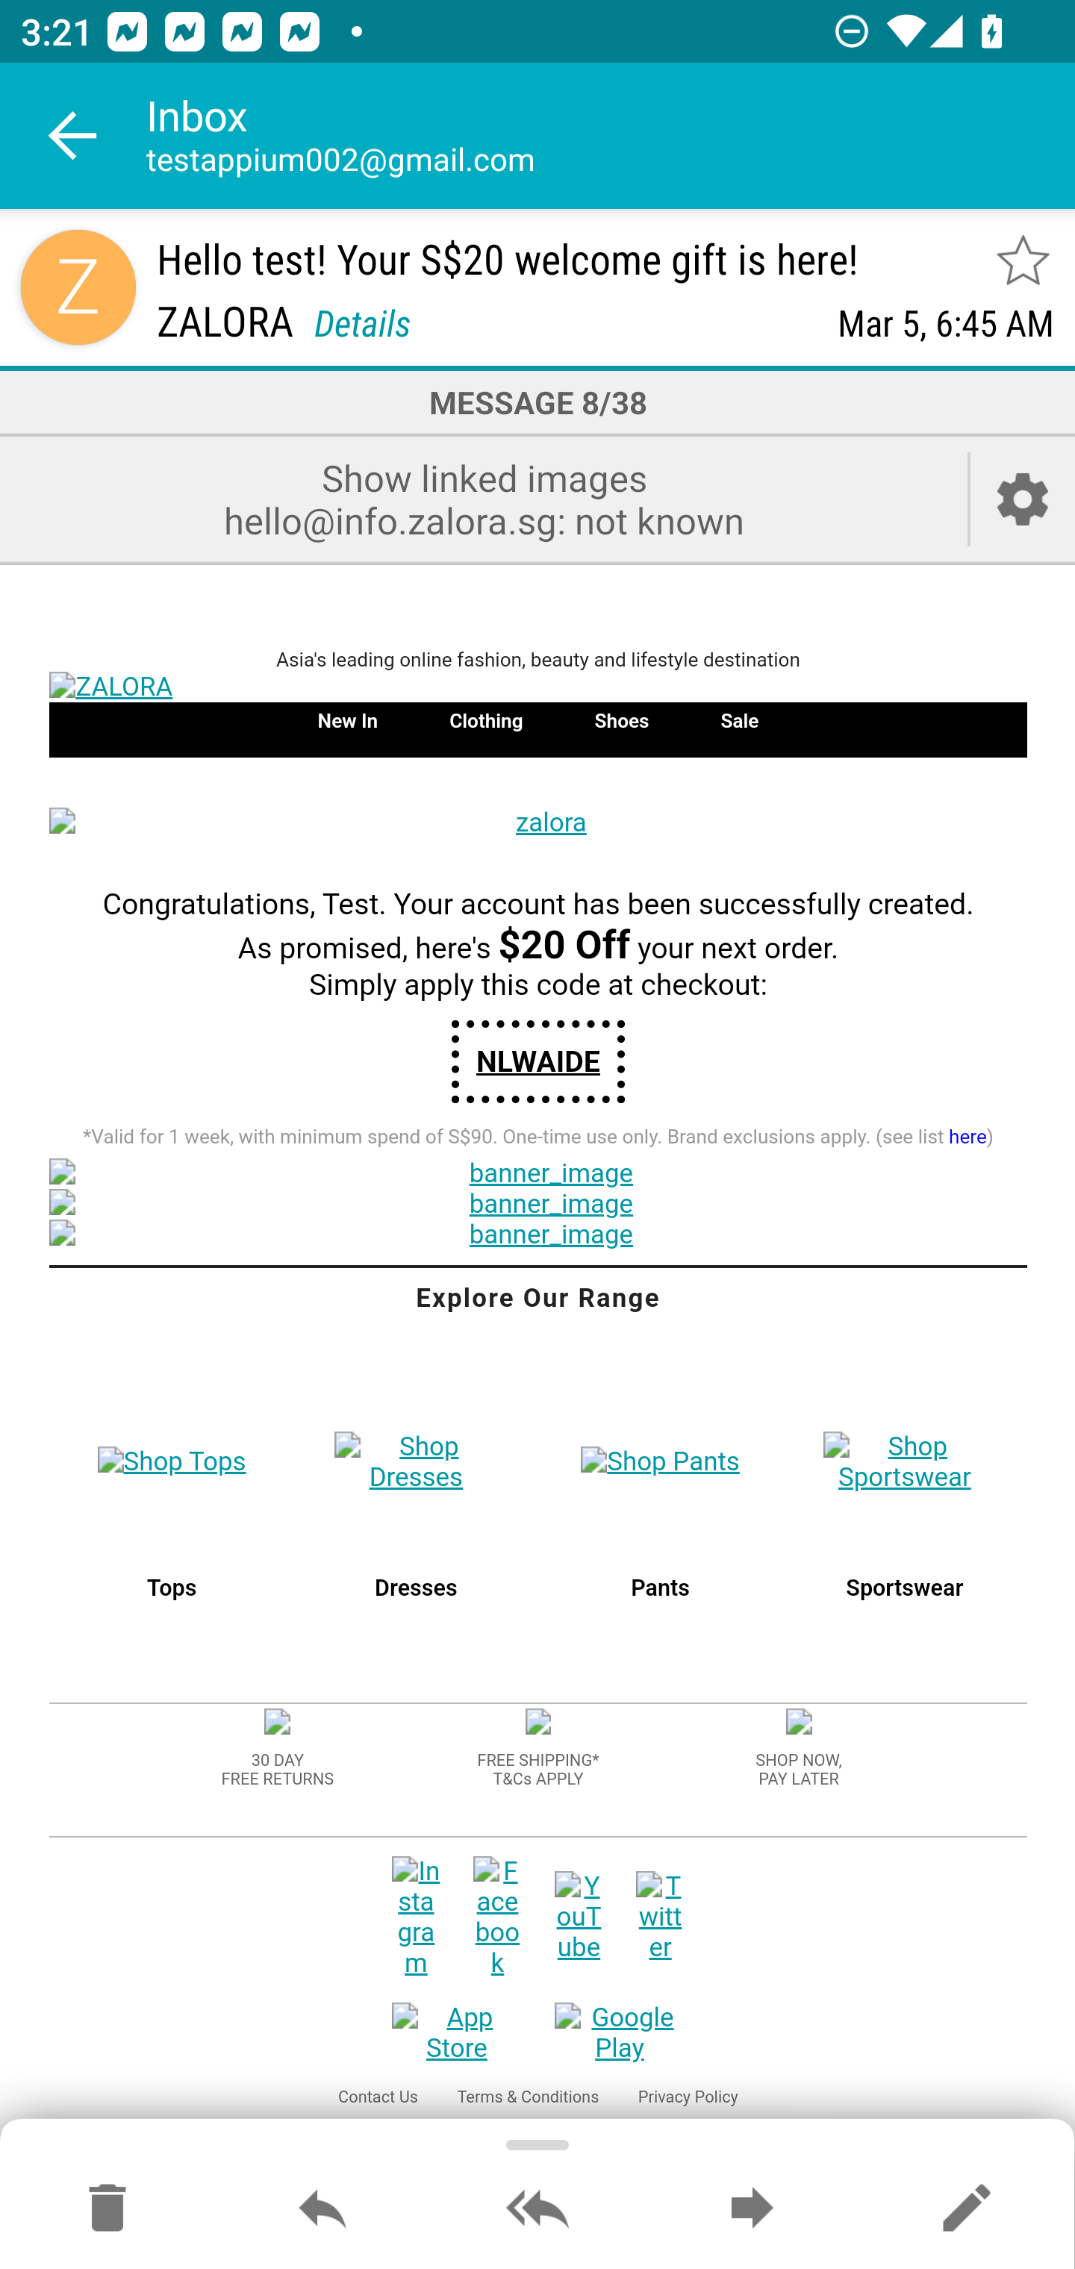 This screenshot has height=2269, width=1075. I want to click on Contact Us, so click(378, 2097).